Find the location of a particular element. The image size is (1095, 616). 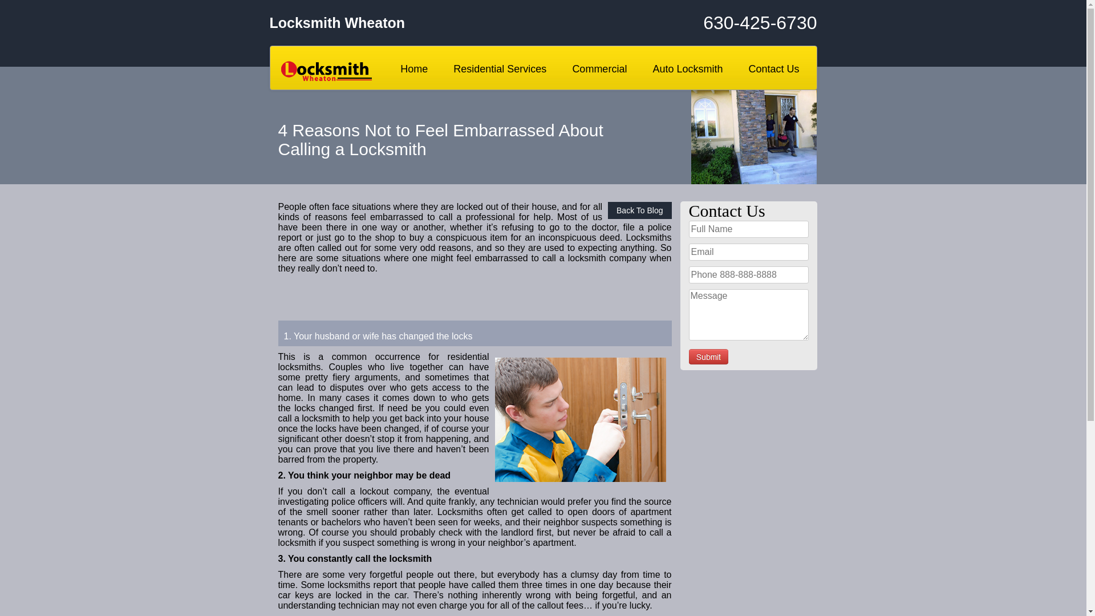

Residential Services is located at coordinates (500, 69).